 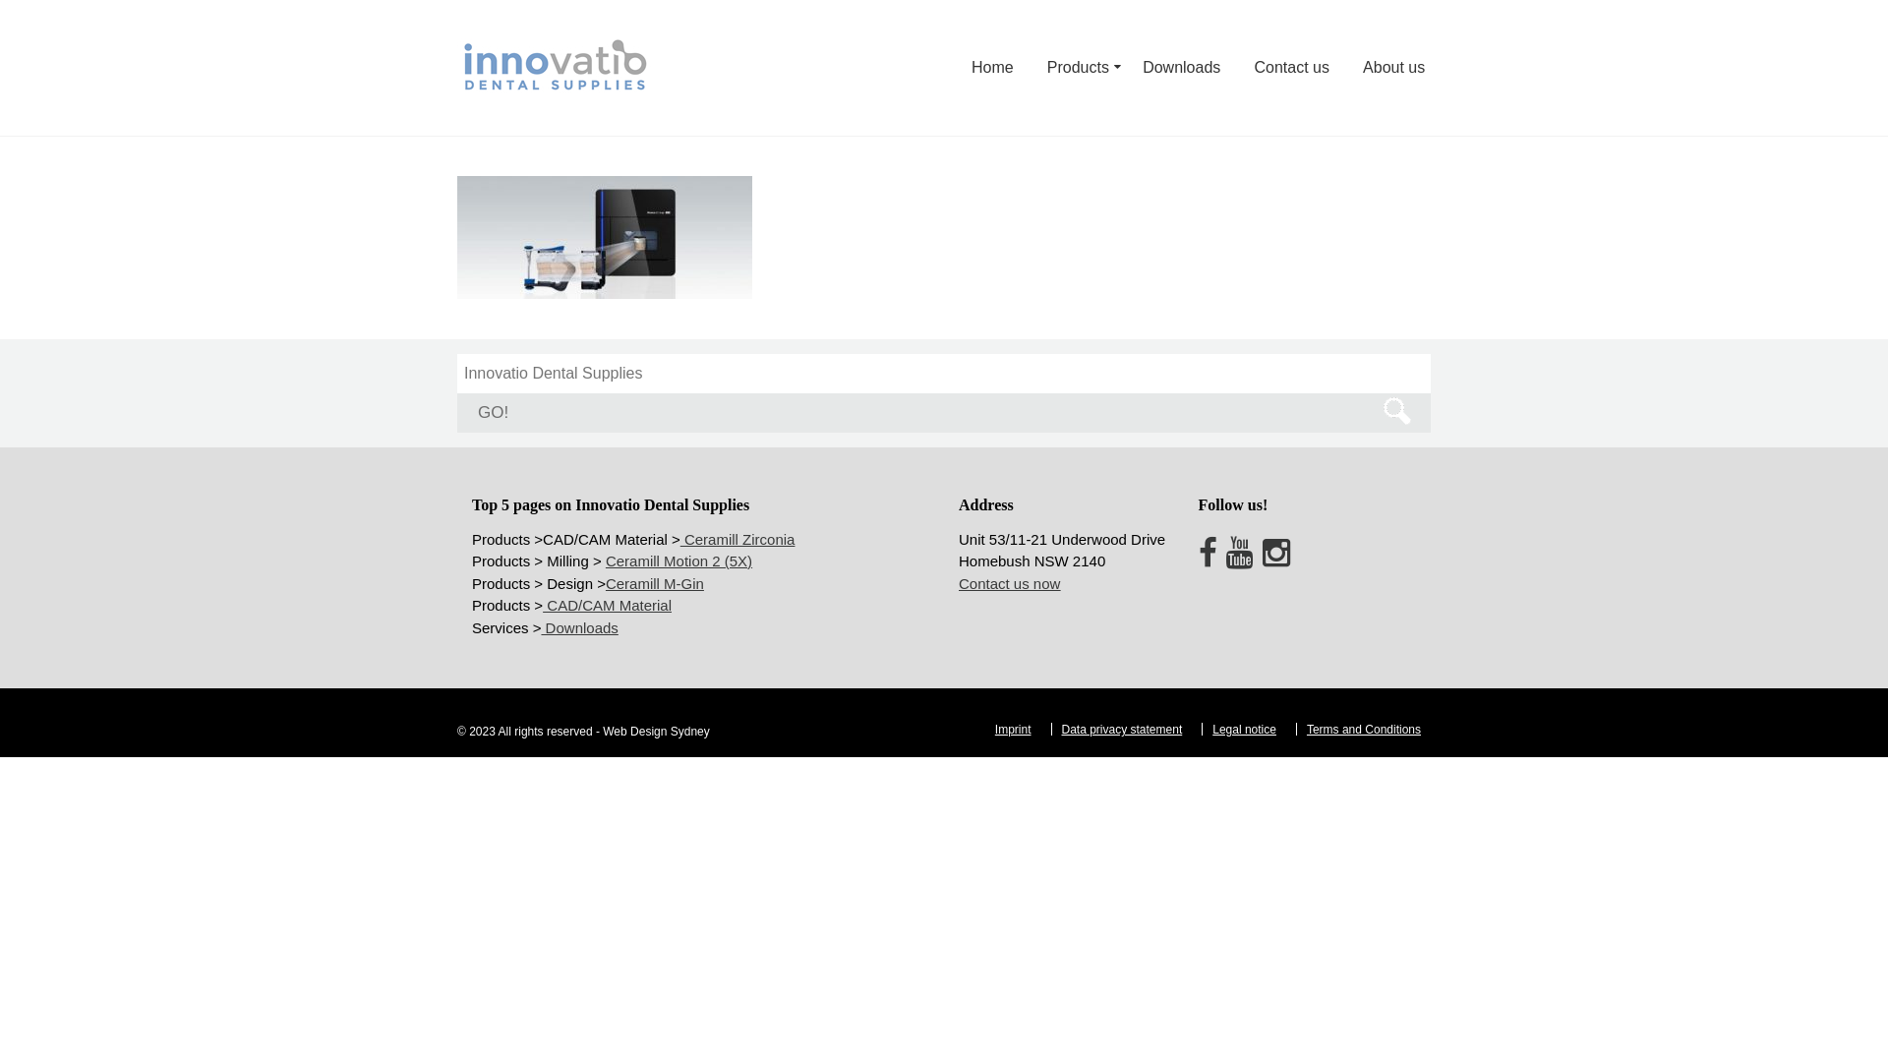 What do you see at coordinates (655, 582) in the screenshot?
I see `Ceramill M-Gin` at bounding box center [655, 582].